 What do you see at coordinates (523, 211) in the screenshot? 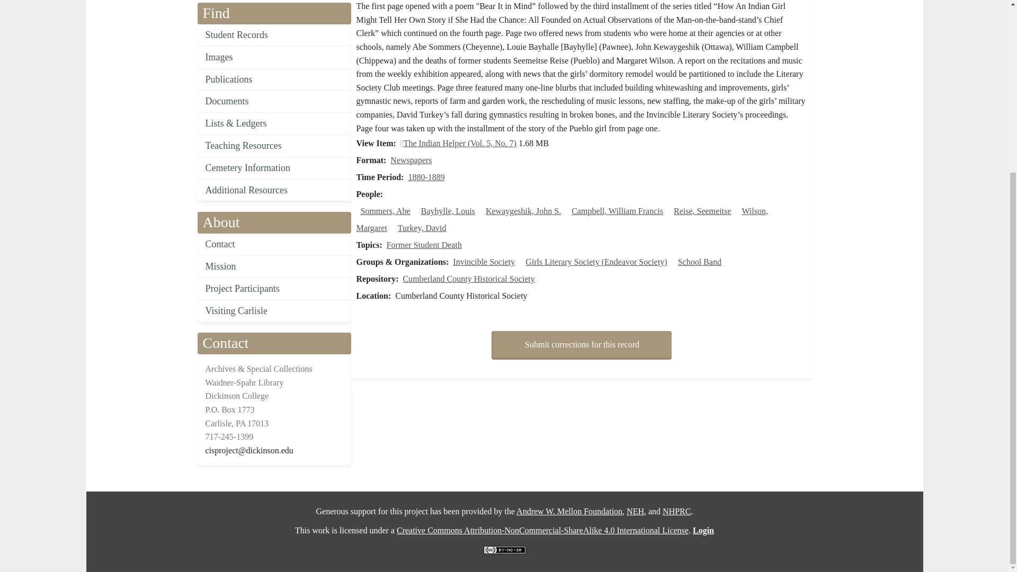
I see `Kewaygeshik, John S.` at bounding box center [523, 211].